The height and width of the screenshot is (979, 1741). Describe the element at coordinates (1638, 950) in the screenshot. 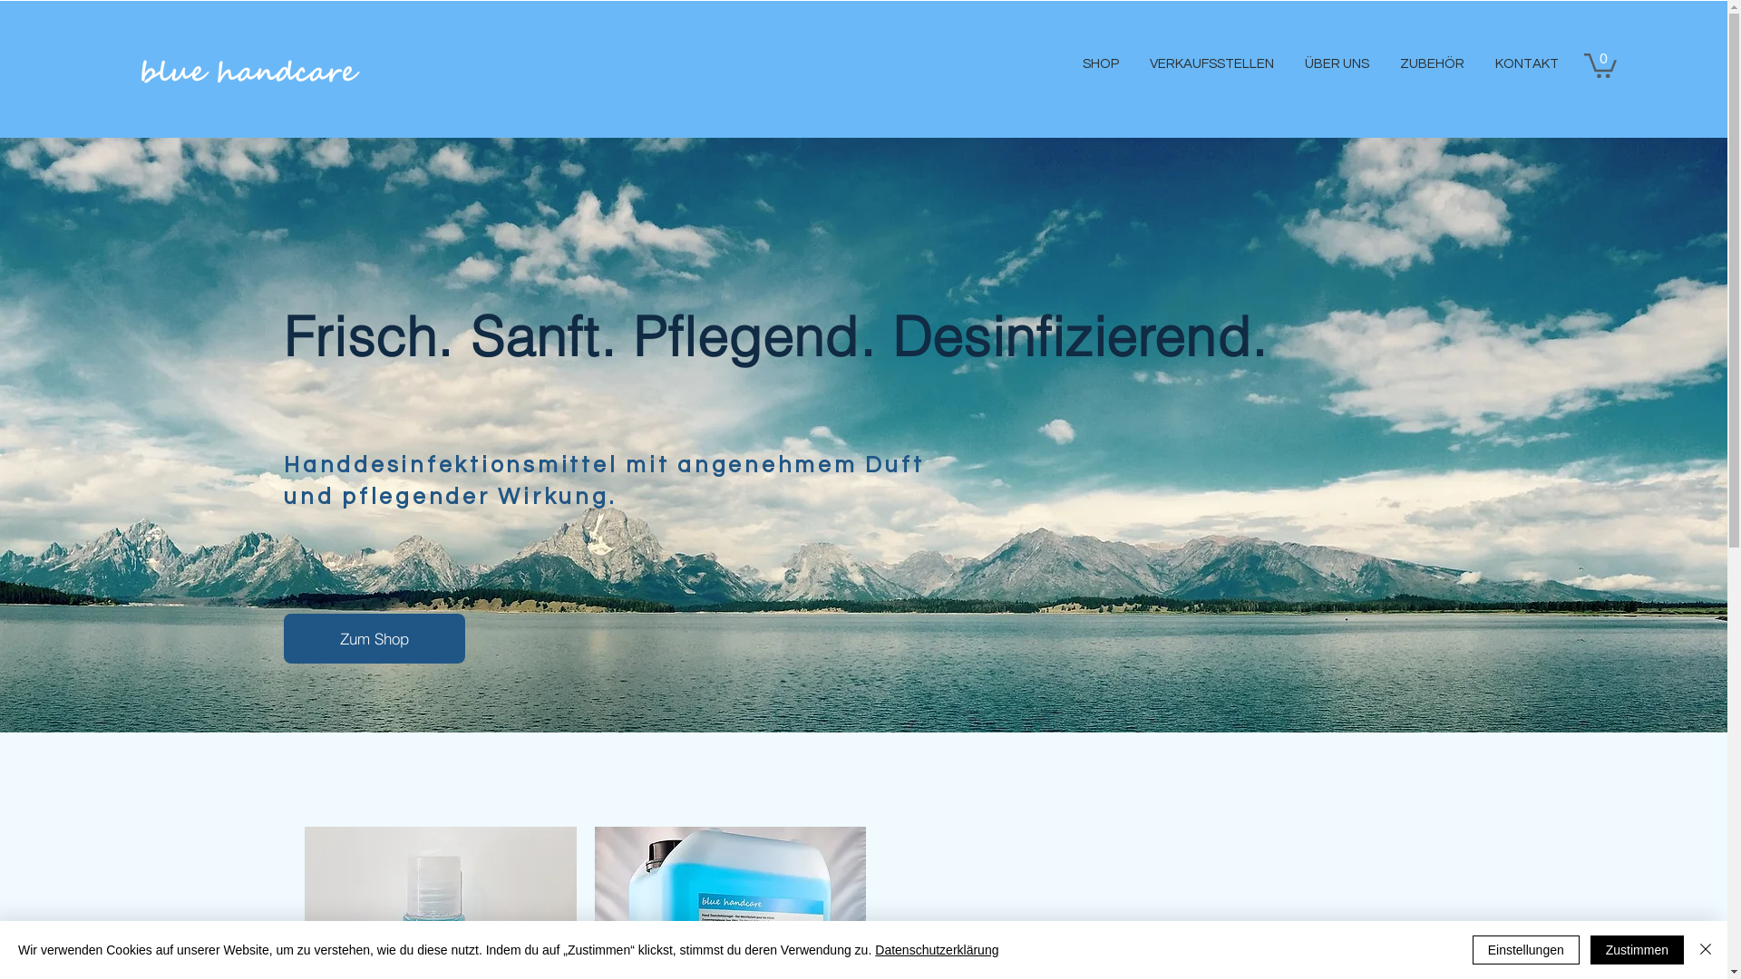

I see `Zustimmen` at that location.